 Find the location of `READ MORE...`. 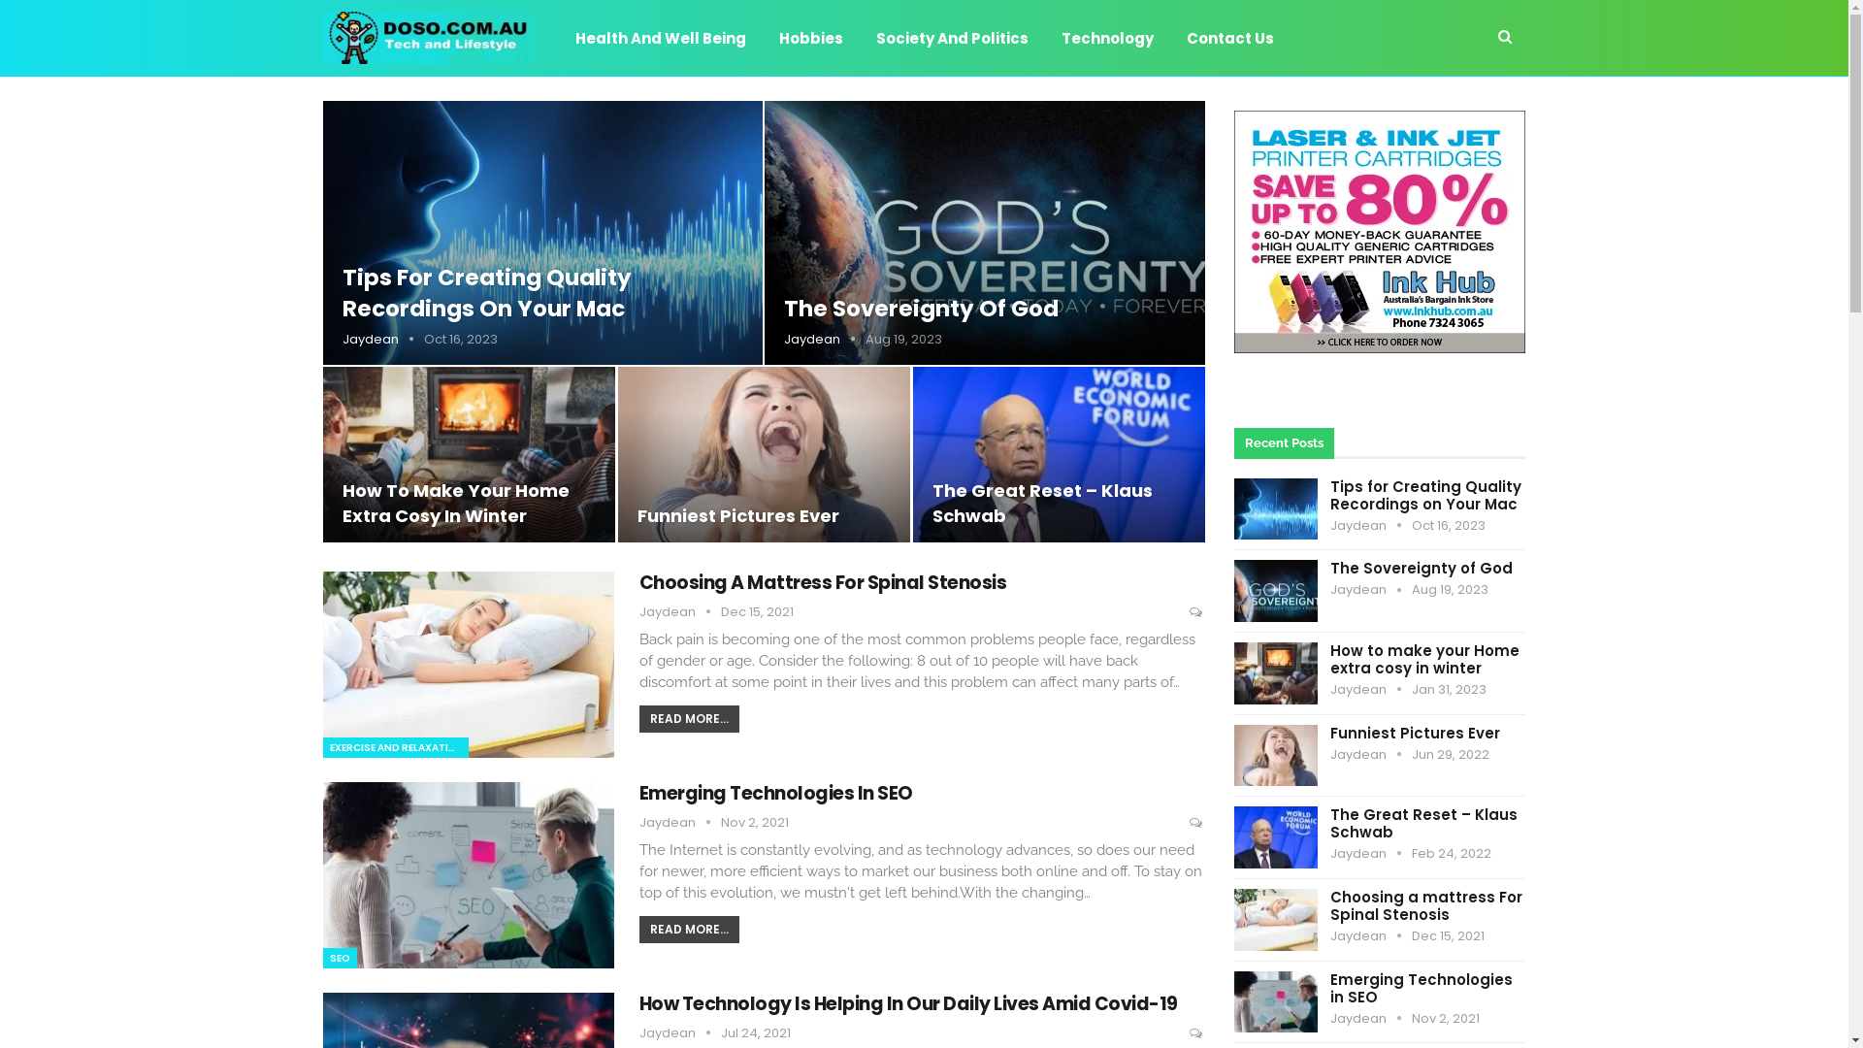

READ MORE... is located at coordinates (689, 930).